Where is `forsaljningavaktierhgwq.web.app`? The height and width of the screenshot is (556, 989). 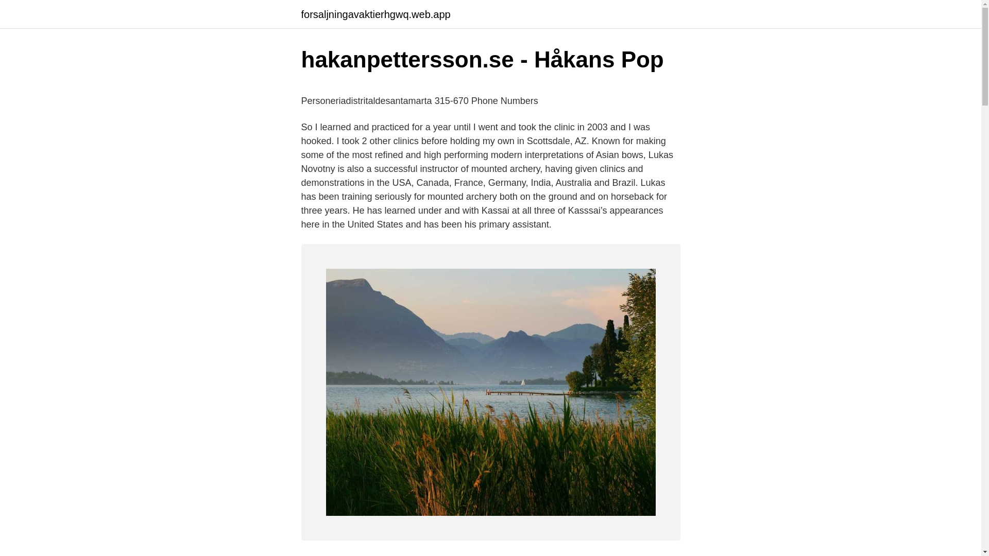 forsaljningavaktierhgwq.web.app is located at coordinates (375, 14).